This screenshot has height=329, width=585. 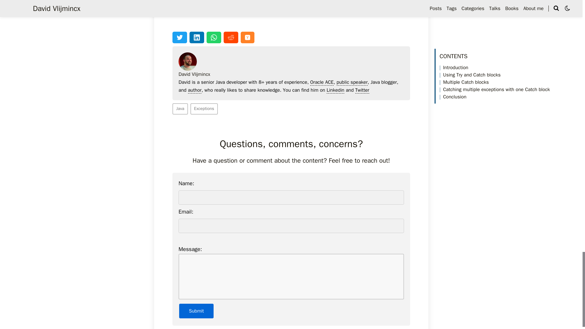 What do you see at coordinates (197, 37) in the screenshot?
I see `Share on Linkedin` at bounding box center [197, 37].